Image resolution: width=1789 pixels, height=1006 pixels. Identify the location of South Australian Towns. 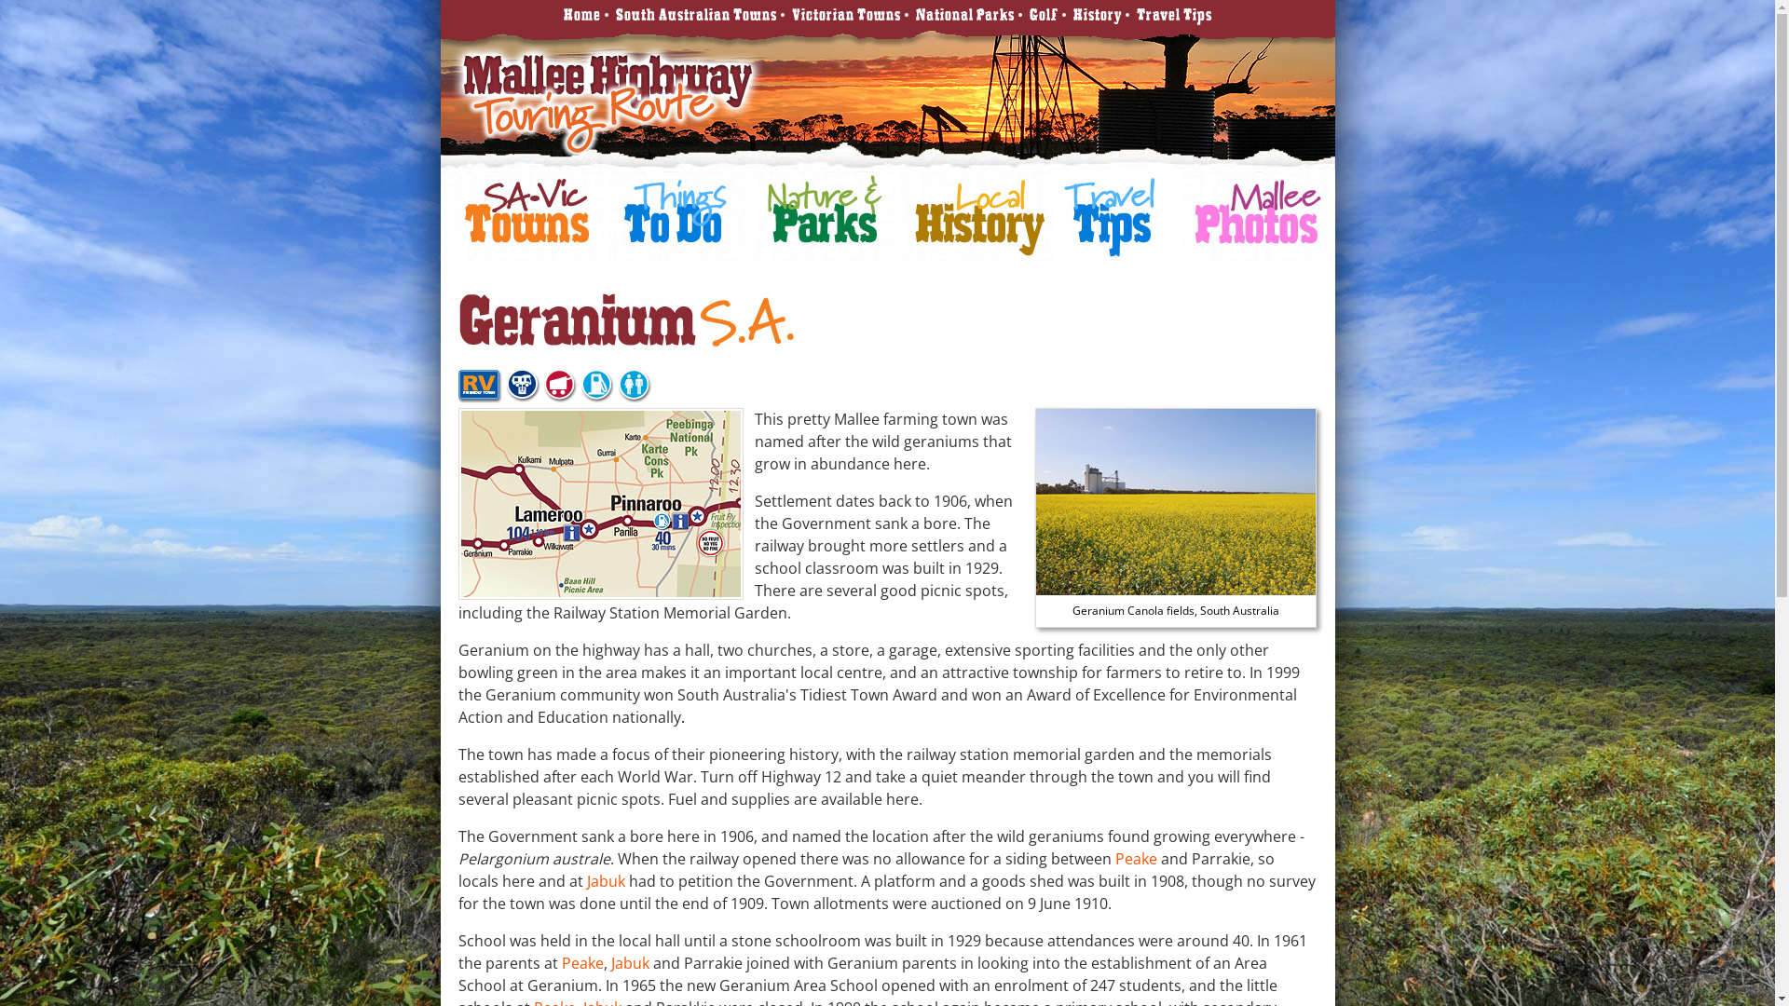
(695, 15).